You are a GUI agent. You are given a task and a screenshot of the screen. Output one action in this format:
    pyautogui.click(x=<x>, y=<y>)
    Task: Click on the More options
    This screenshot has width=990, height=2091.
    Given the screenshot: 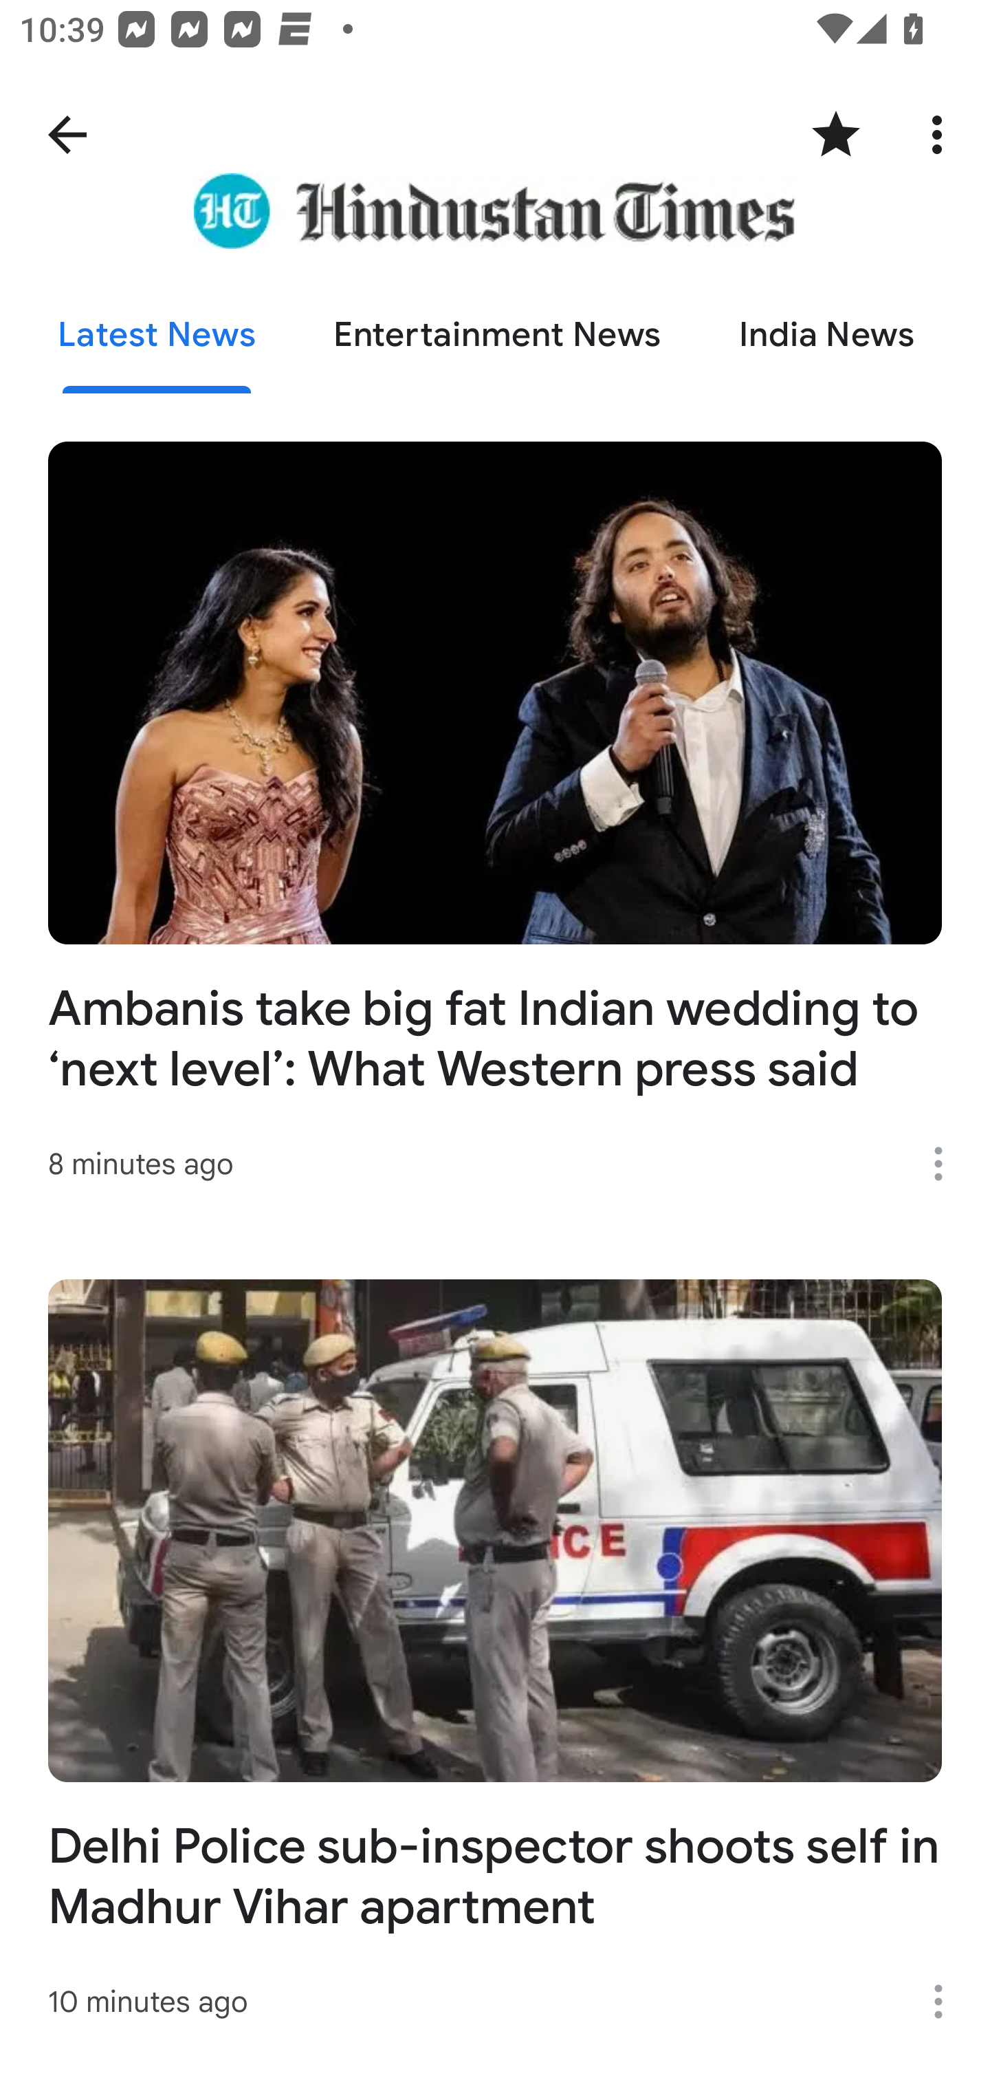 What is the action you would take?
    pyautogui.click(x=942, y=135)
    